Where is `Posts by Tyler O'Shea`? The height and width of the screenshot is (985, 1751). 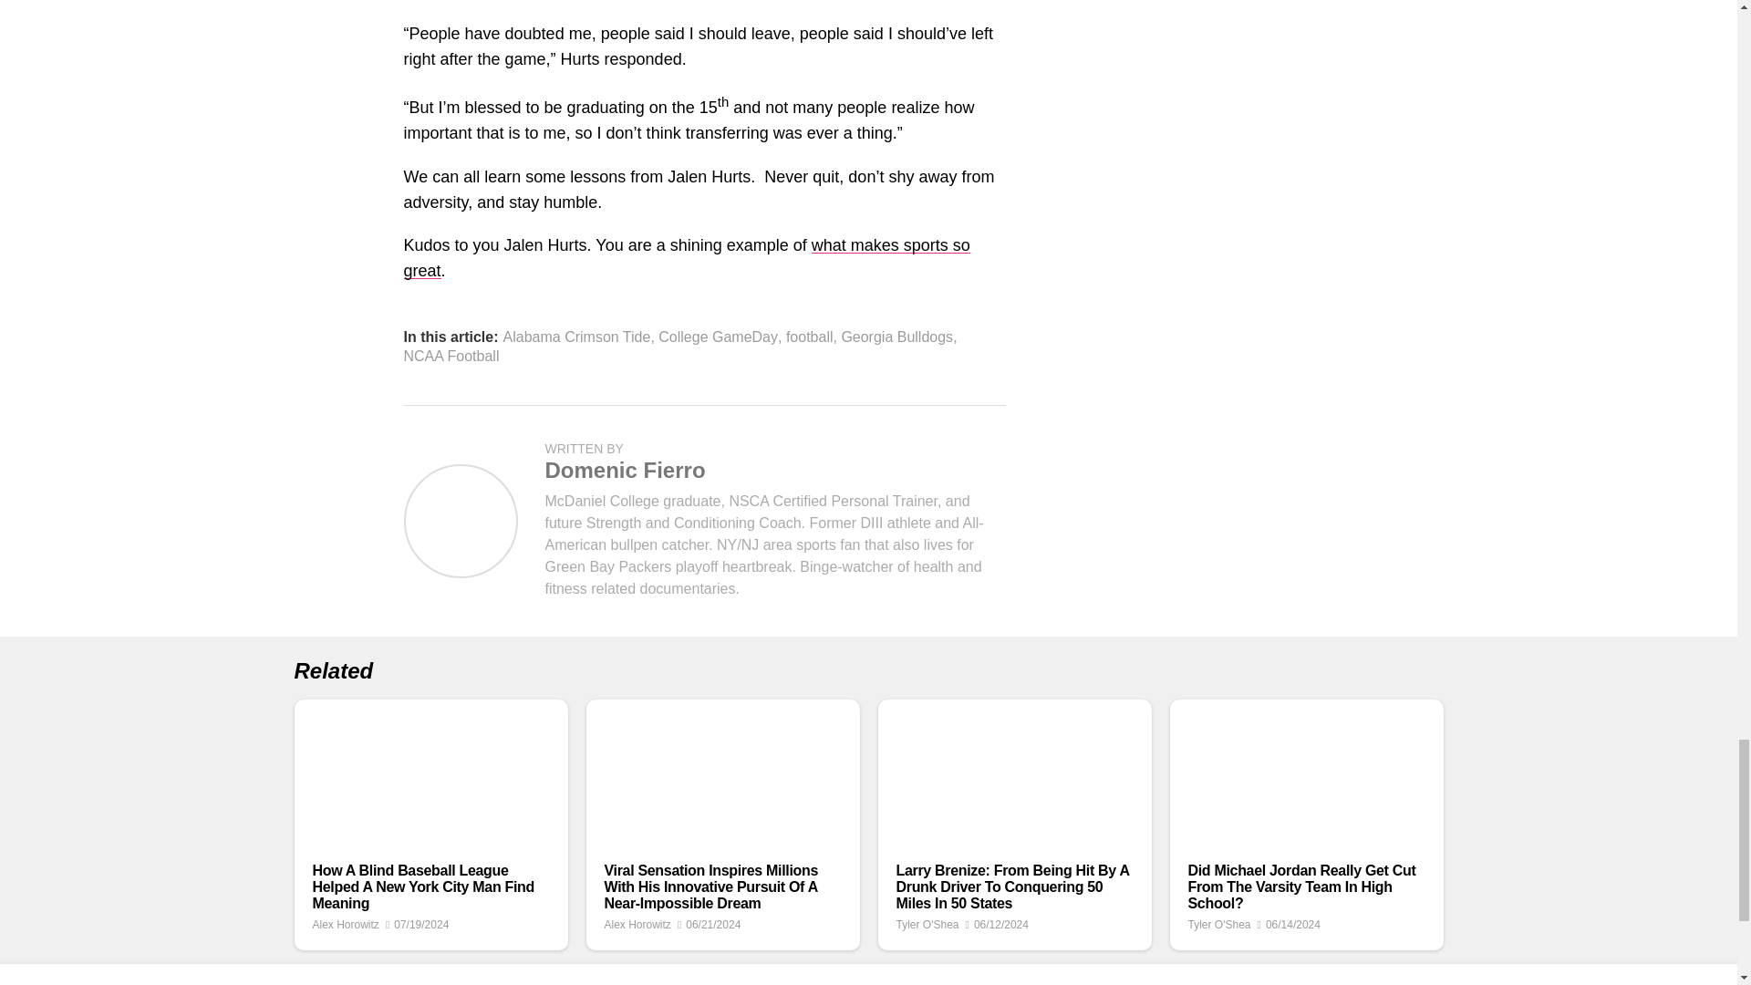 Posts by Tyler O'Shea is located at coordinates (927, 924).